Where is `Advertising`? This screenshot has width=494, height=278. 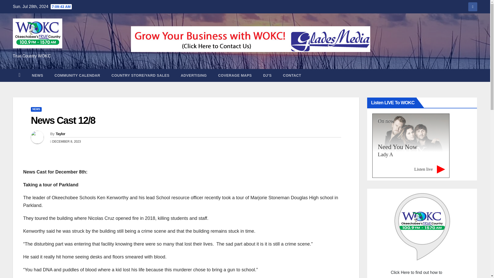
Advertising is located at coordinates (193, 75).